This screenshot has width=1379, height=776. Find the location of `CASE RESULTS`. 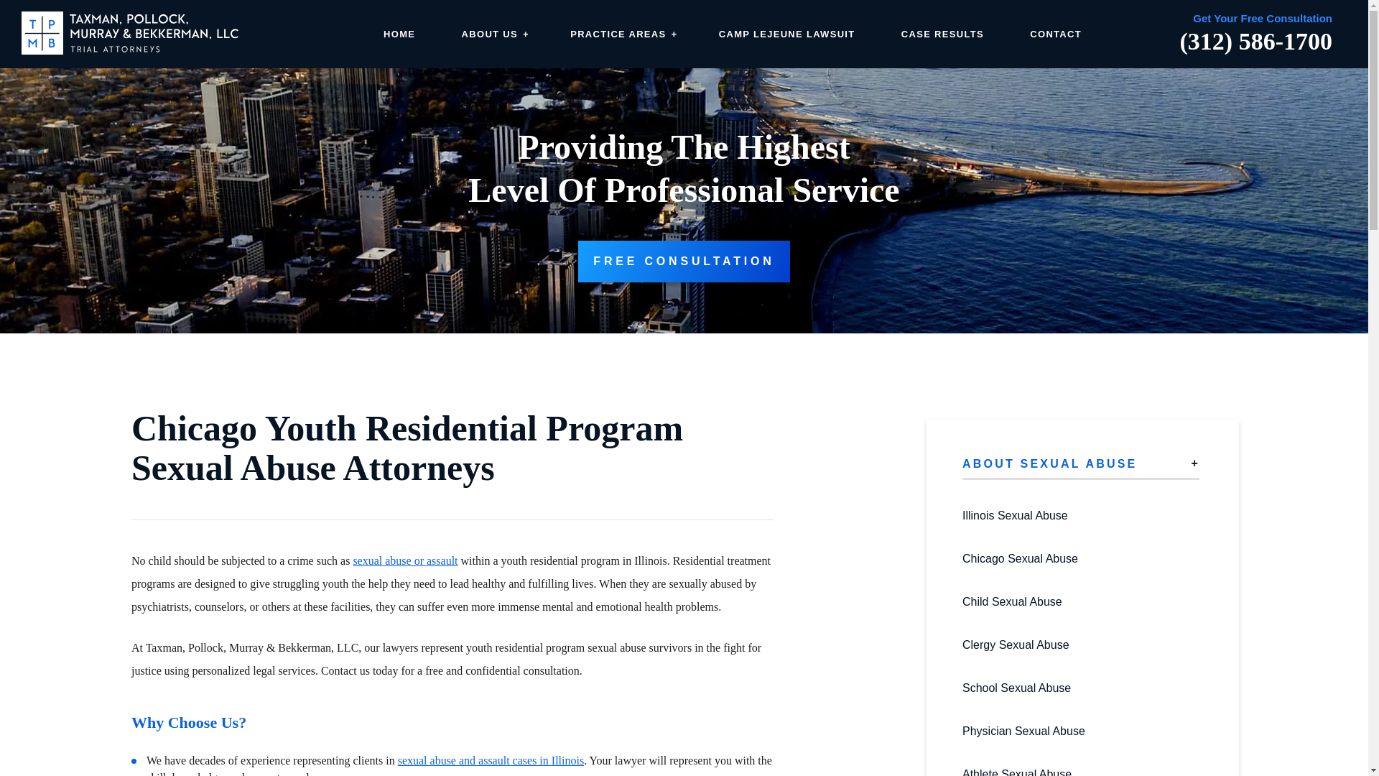

CASE RESULTS is located at coordinates (942, 34).